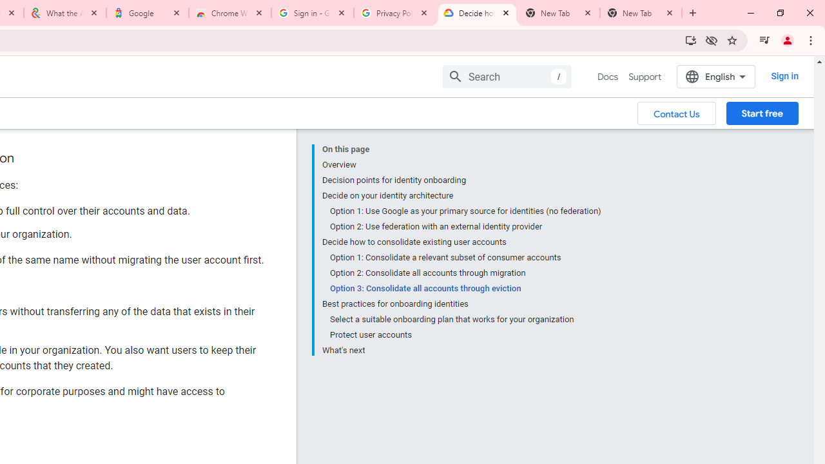 The height and width of the screenshot is (464, 825). What do you see at coordinates (148, 13) in the screenshot?
I see `Google` at bounding box center [148, 13].